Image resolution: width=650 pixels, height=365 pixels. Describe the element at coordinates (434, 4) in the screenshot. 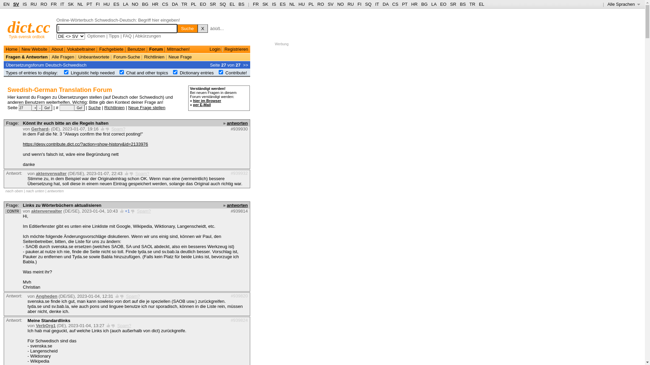

I see `LA` at that location.